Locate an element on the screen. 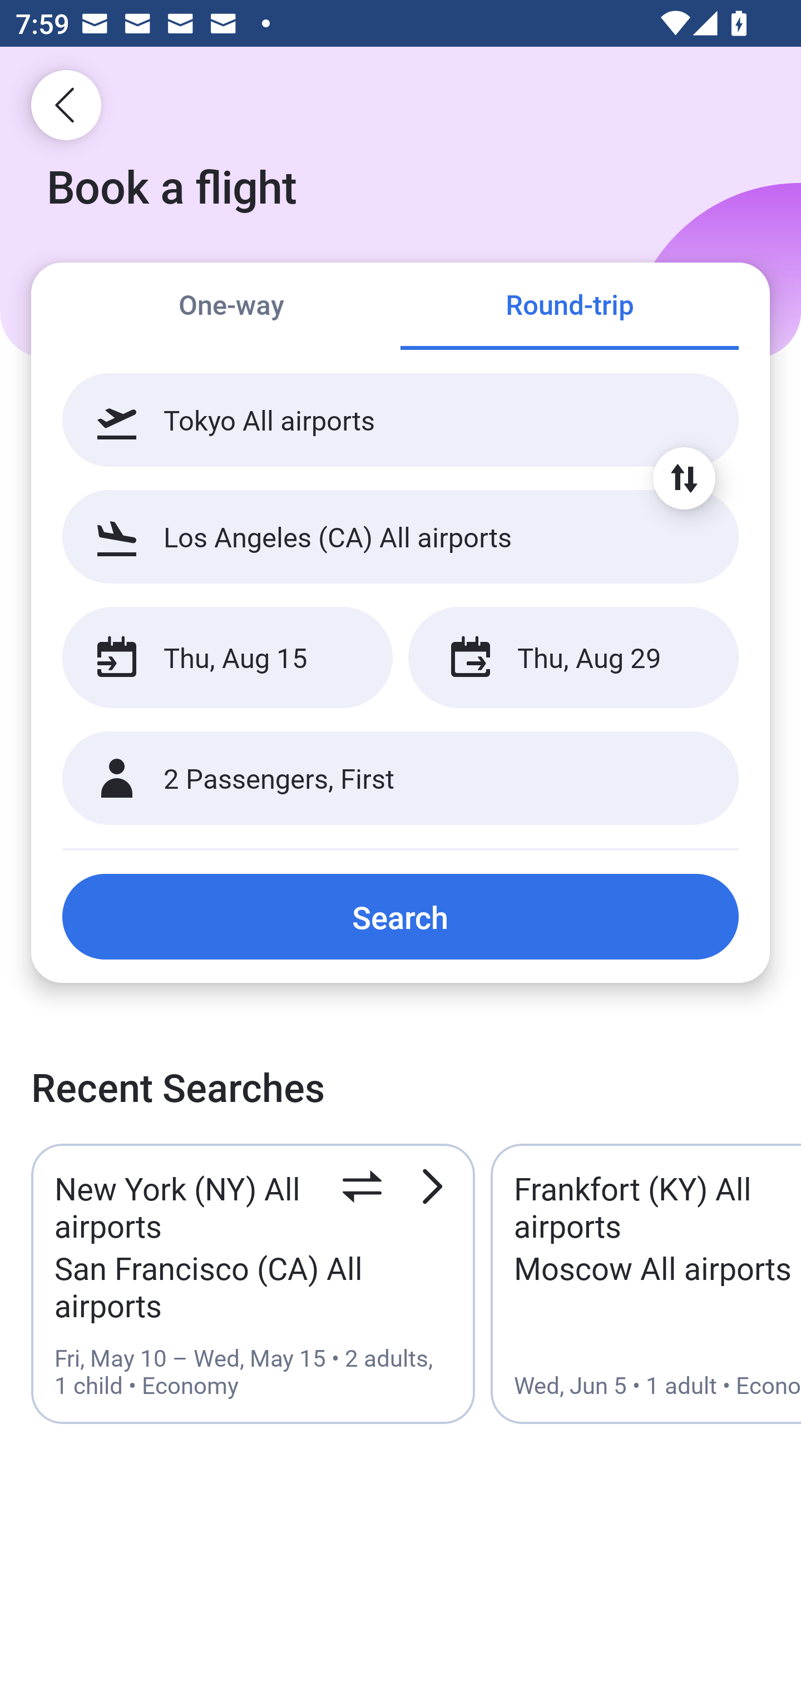  2 Passengers, First is located at coordinates (400, 779).